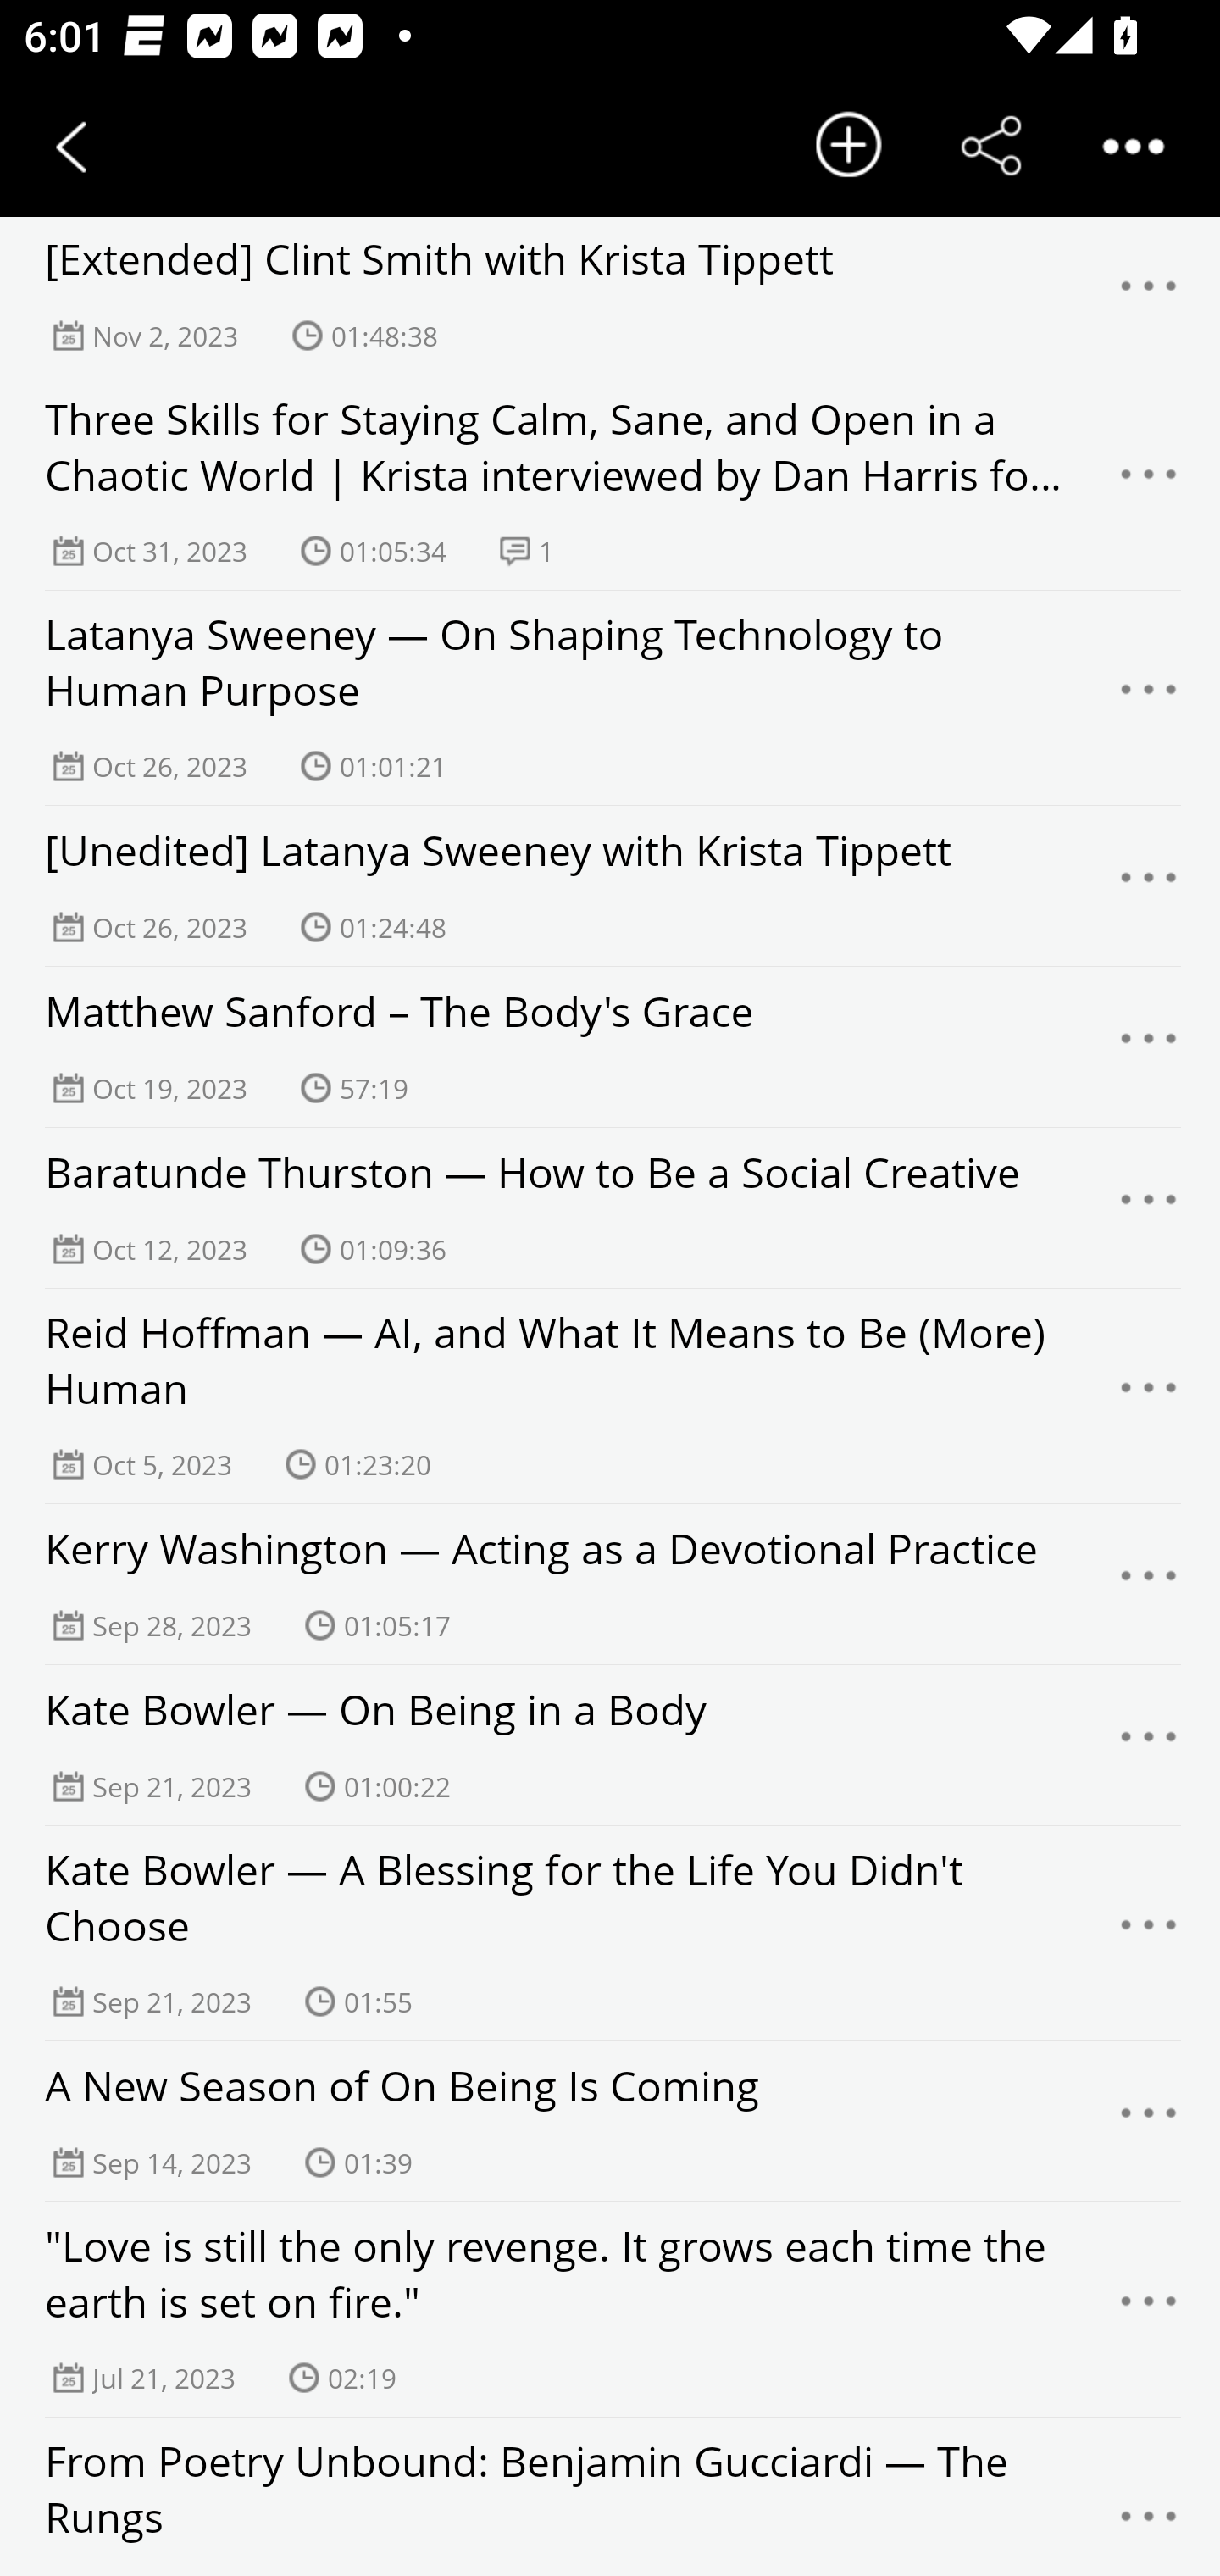 The width and height of the screenshot is (1220, 2576). I want to click on Menu, so click(1149, 295).